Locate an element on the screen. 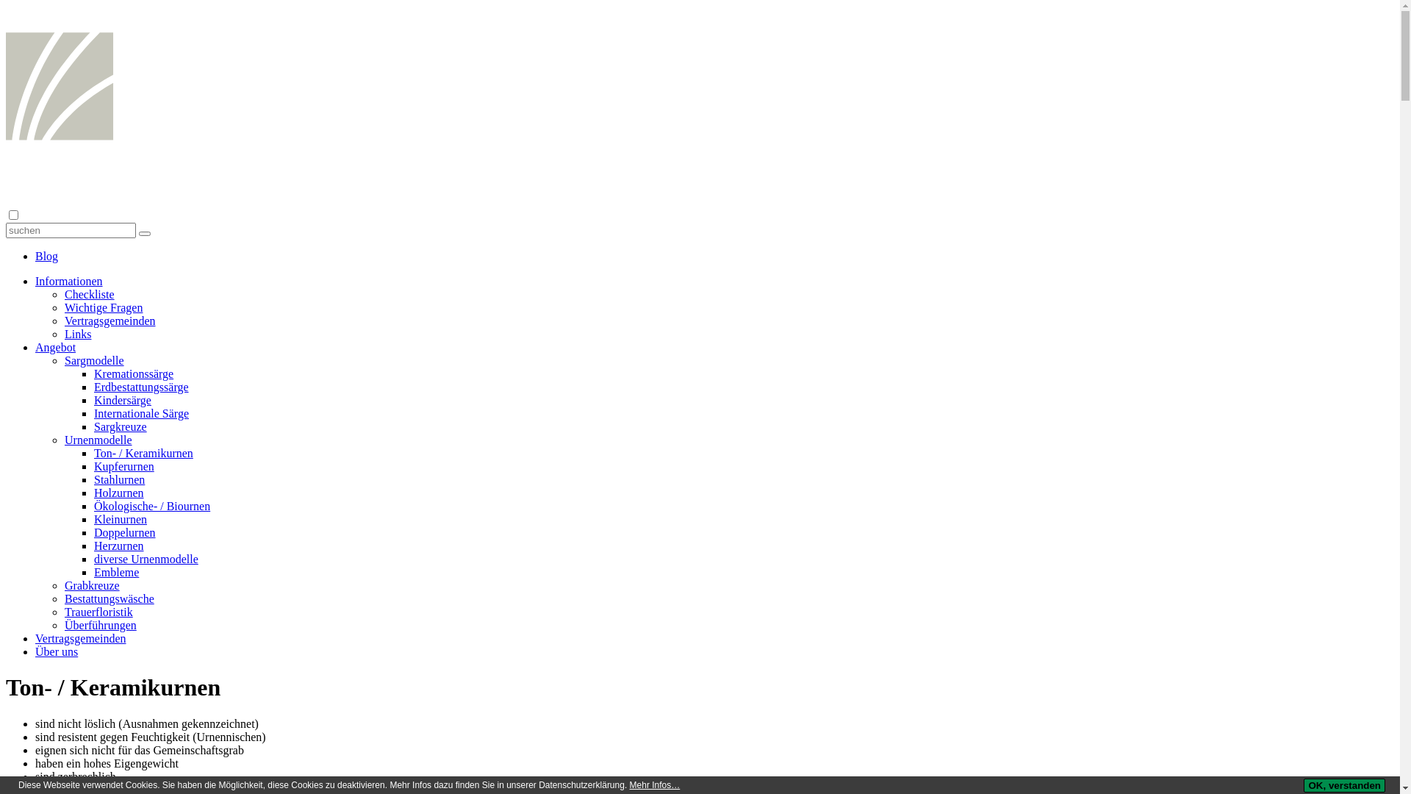 The height and width of the screenshot is (794, 1411). Stahlurnen is located at coordinates (119, 479).